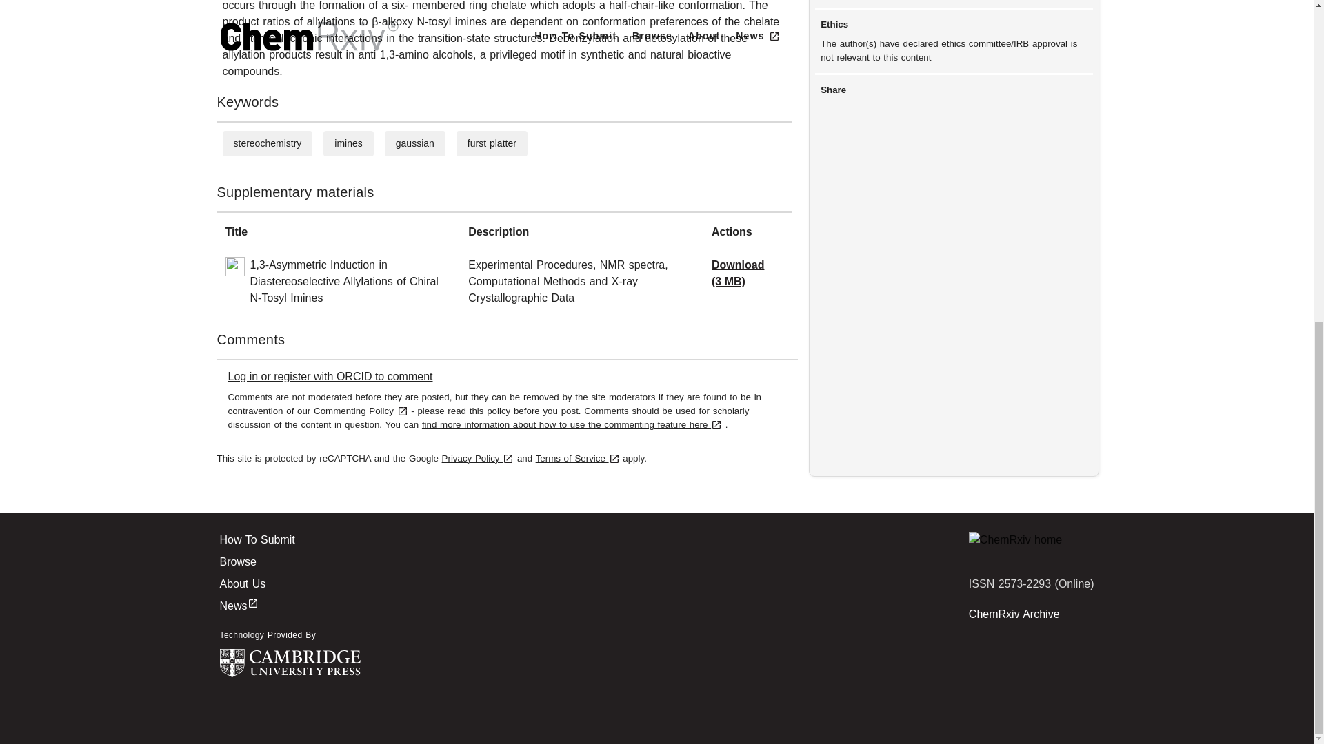 The width and height of the screenshot is (1324, 744). What do you see at coordinates (330, 376) in the screenshot?
I see `Log in or register with ORCID to comment` at bounding box center [330, 376].